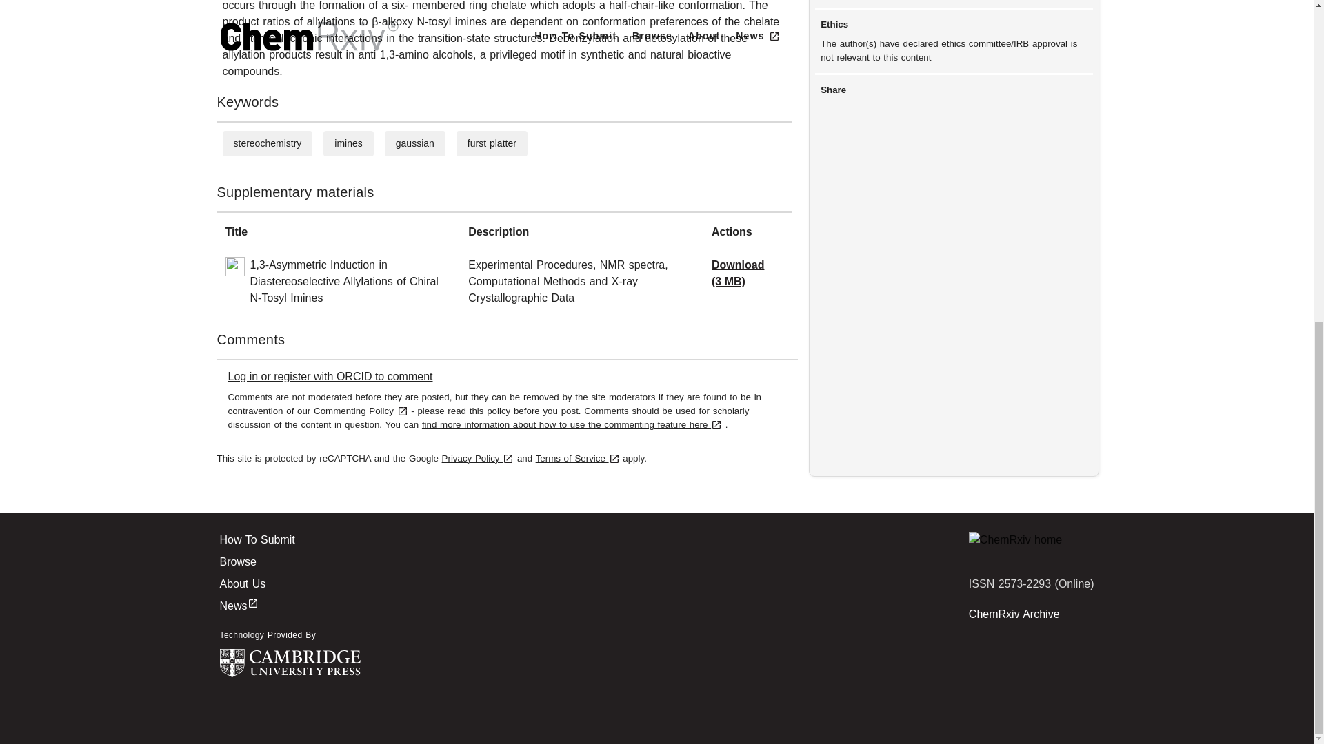 The width and height of the screenshot is (1324, 744). What do you see at coordinates (330, 376) in the screenshot?
I see `Log in or register with ORCID to comment` at bounding box center [330, 376].